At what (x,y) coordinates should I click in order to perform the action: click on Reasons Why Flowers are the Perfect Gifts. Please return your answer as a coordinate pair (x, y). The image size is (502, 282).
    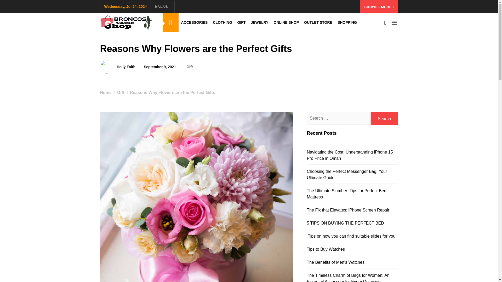
    Looking at the image, I should click on (170, 92).